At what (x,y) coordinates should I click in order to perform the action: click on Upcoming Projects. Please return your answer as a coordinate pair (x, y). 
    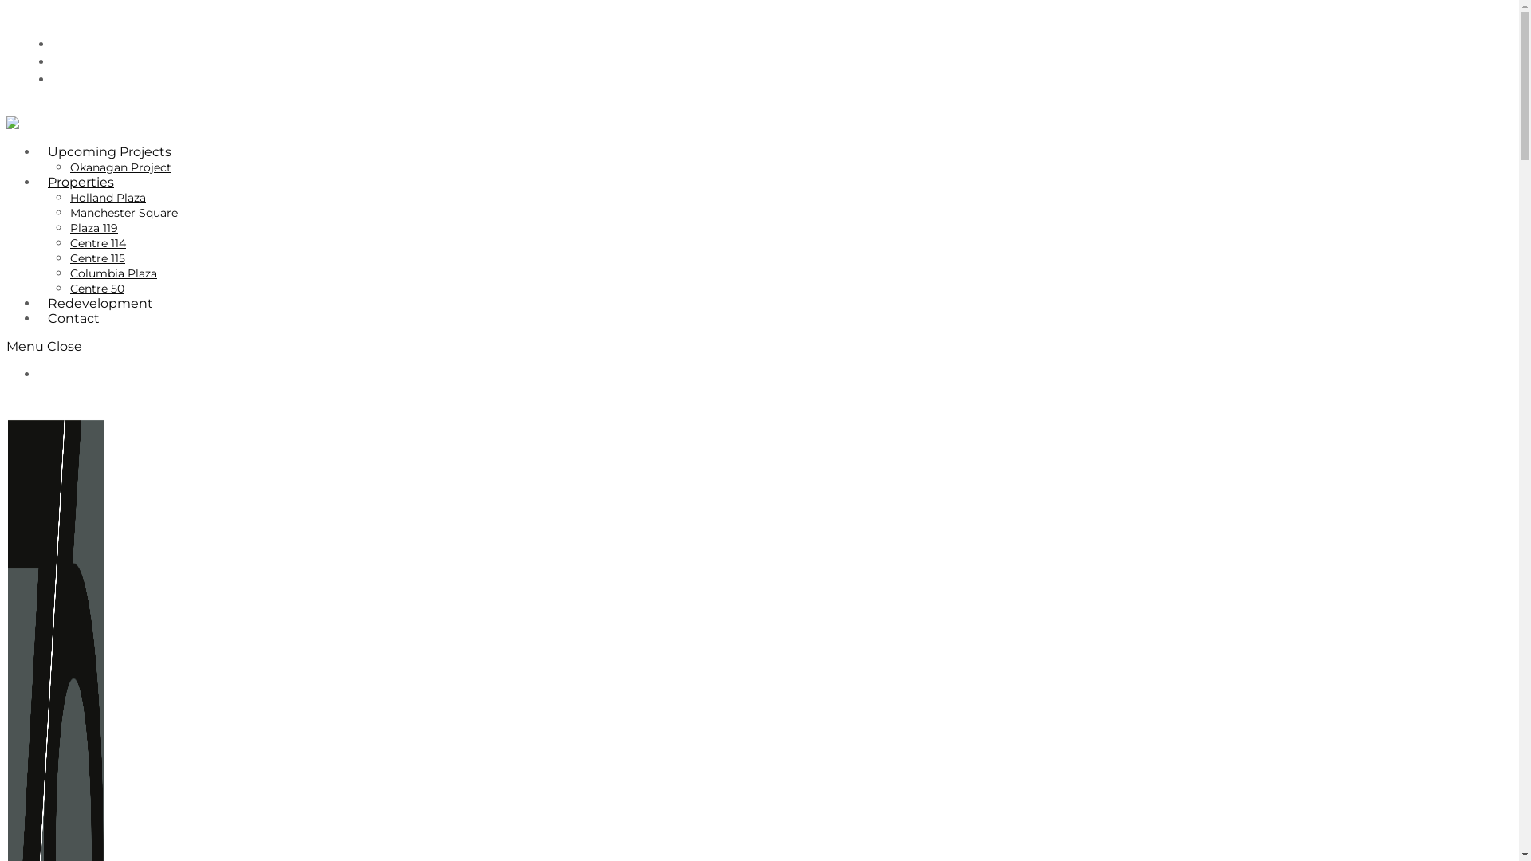
    Looking at the image, I should click on (110, 151).